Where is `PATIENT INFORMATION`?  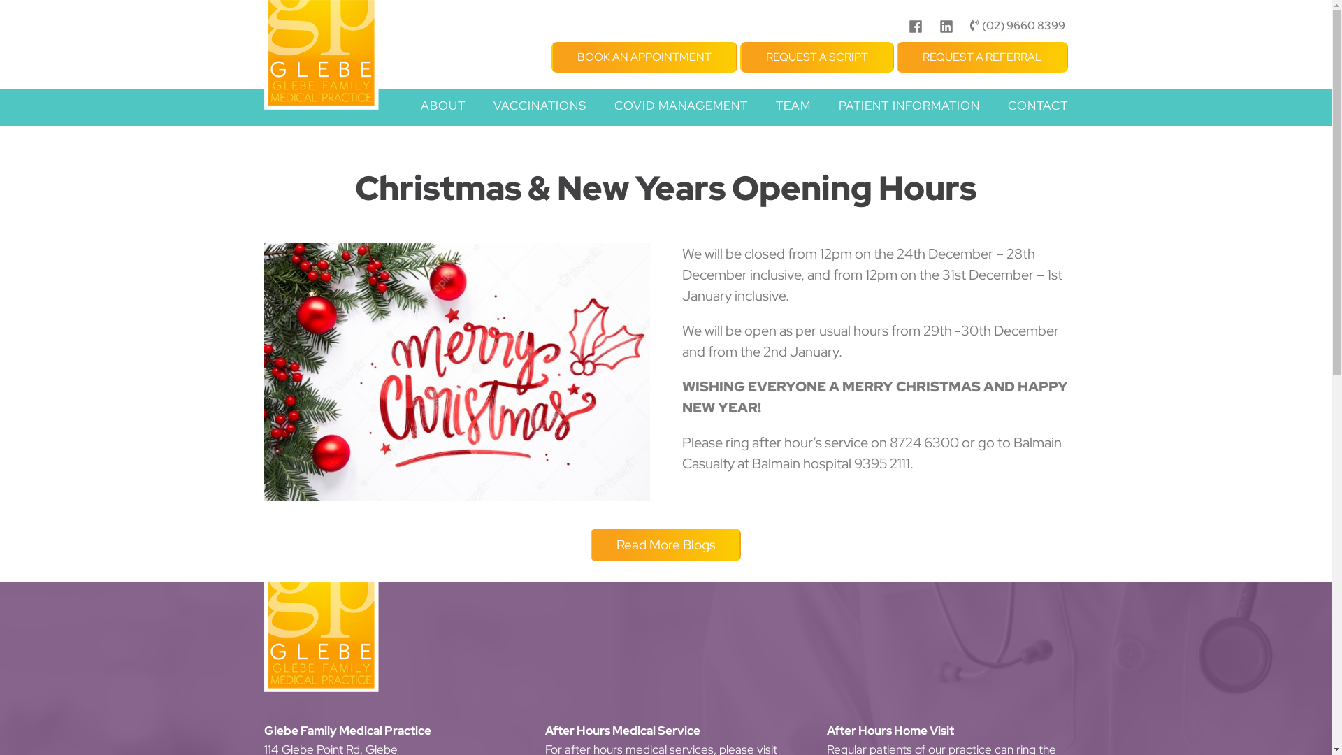
PATIENT INFORMATION is located at coordinates (909, 108).